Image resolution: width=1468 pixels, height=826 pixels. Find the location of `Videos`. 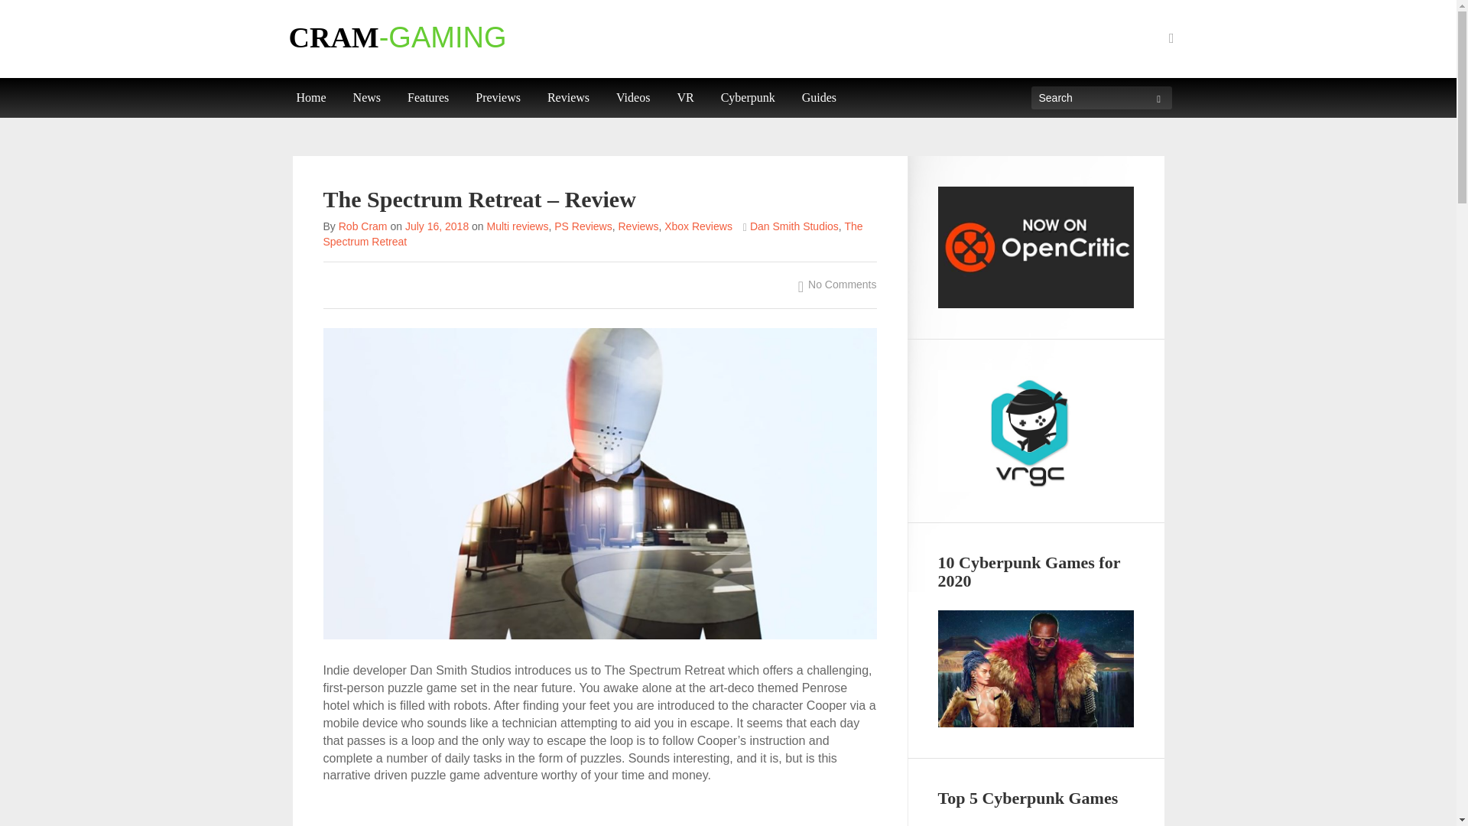

Videos is located at coordinates (633, 98).